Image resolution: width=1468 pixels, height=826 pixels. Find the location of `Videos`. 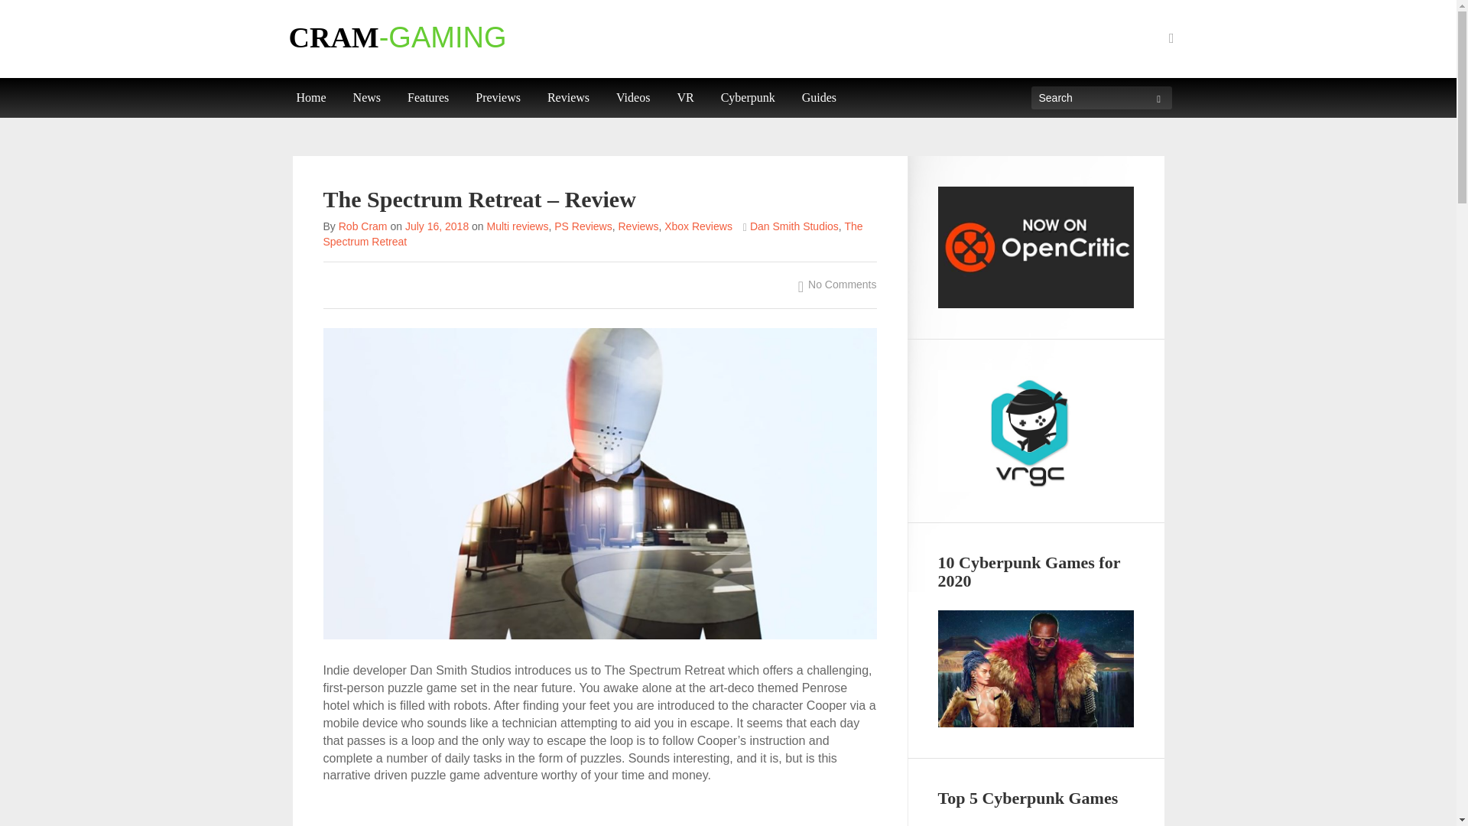

Videos is located at coordinates (633, 98).